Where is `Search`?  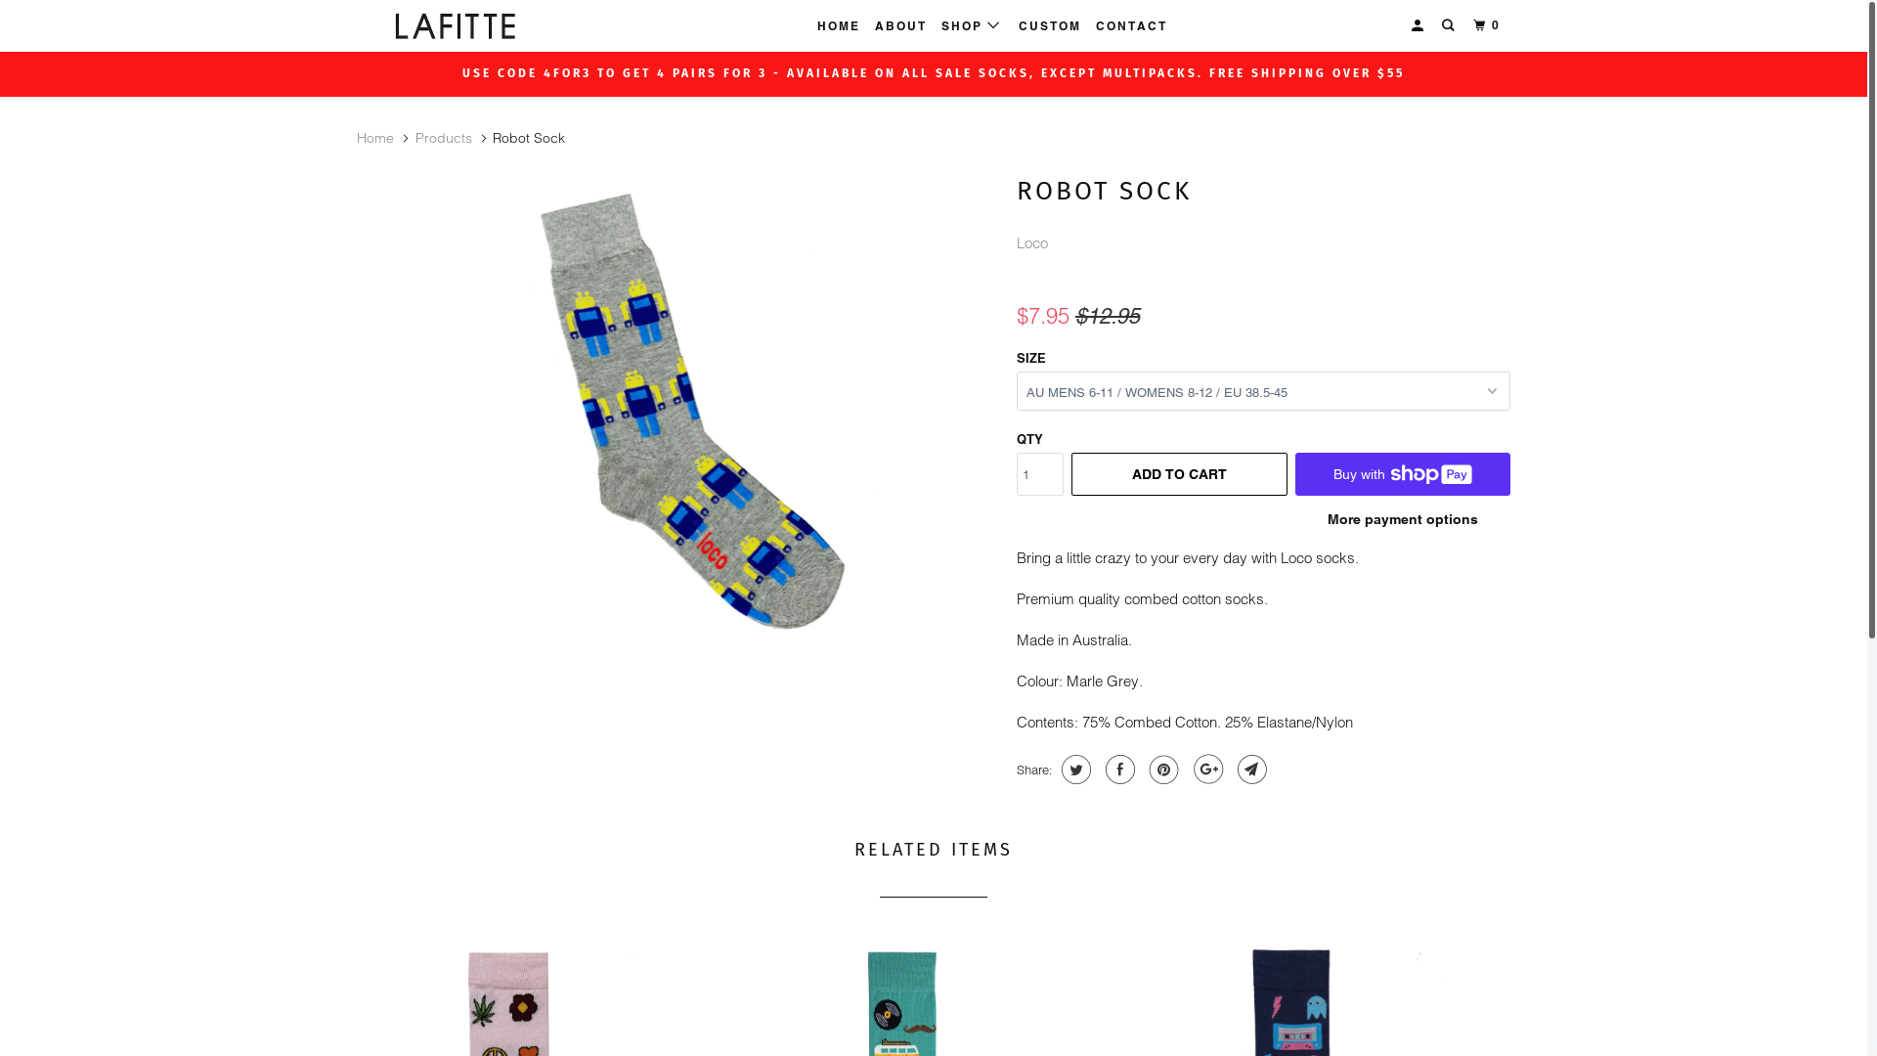
Search is located at coordinates (1450, 25).